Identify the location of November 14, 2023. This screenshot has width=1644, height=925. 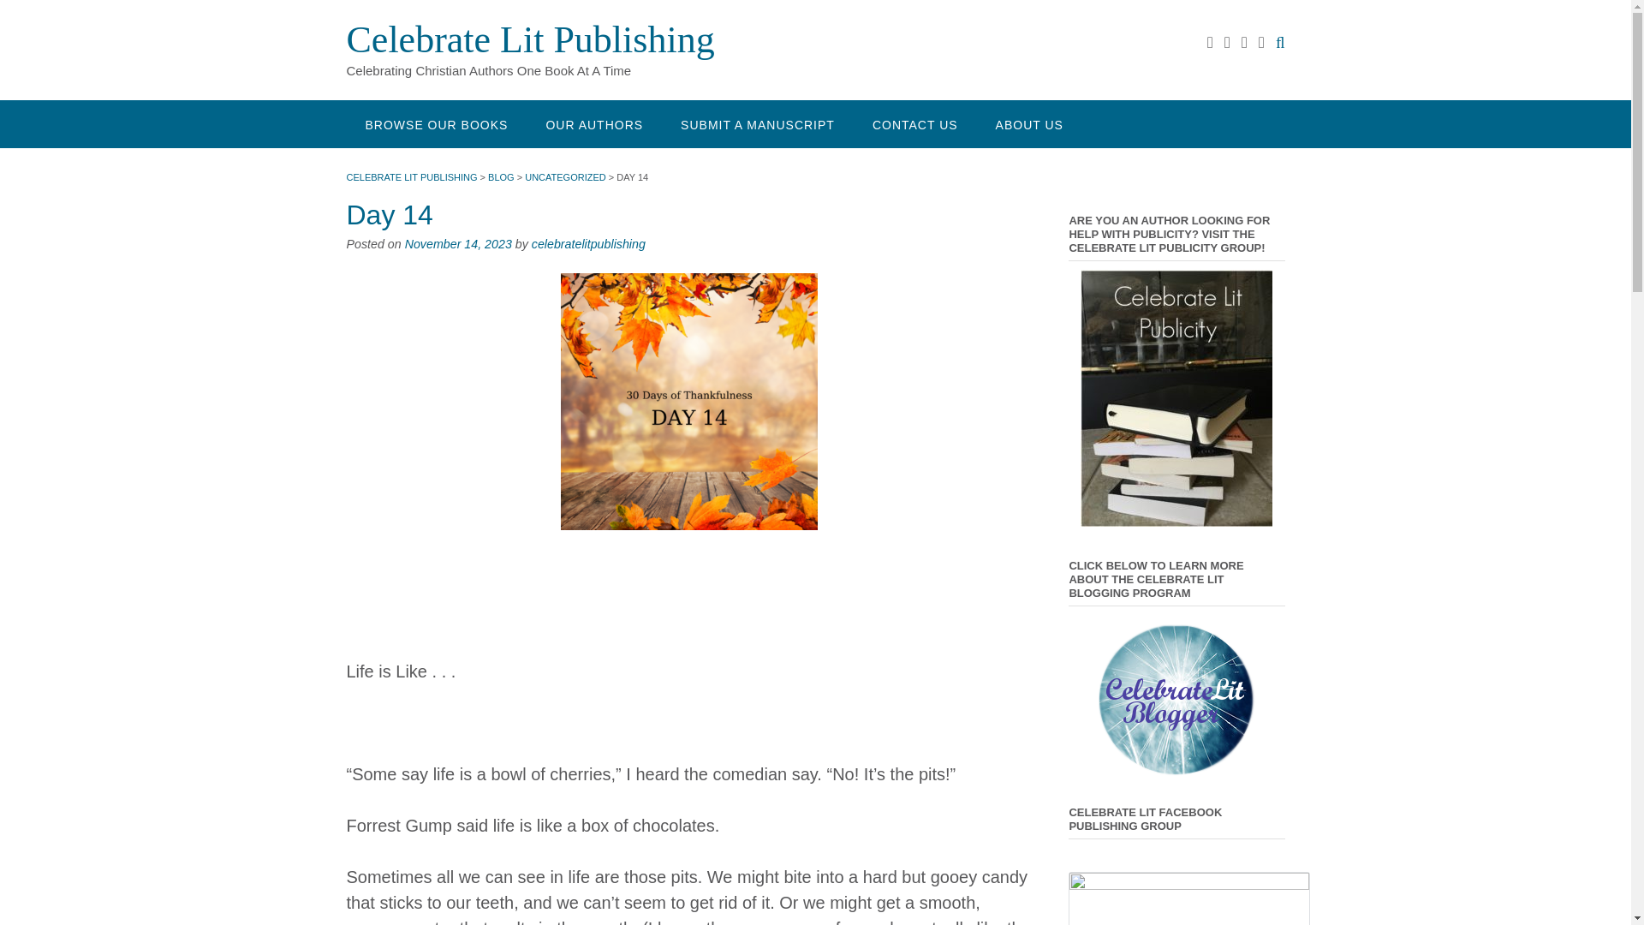
(457, 243).